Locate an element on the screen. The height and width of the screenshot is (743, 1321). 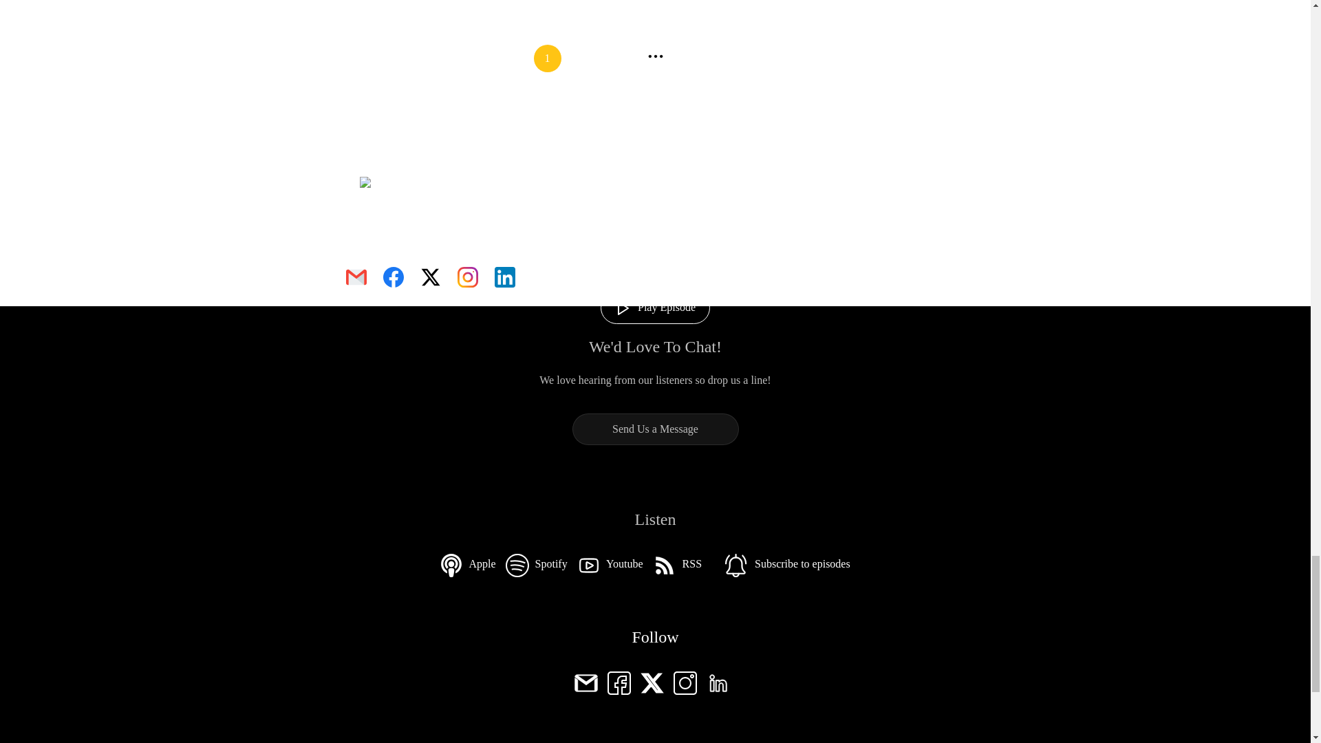
29 is located at coordinates (727, 58).